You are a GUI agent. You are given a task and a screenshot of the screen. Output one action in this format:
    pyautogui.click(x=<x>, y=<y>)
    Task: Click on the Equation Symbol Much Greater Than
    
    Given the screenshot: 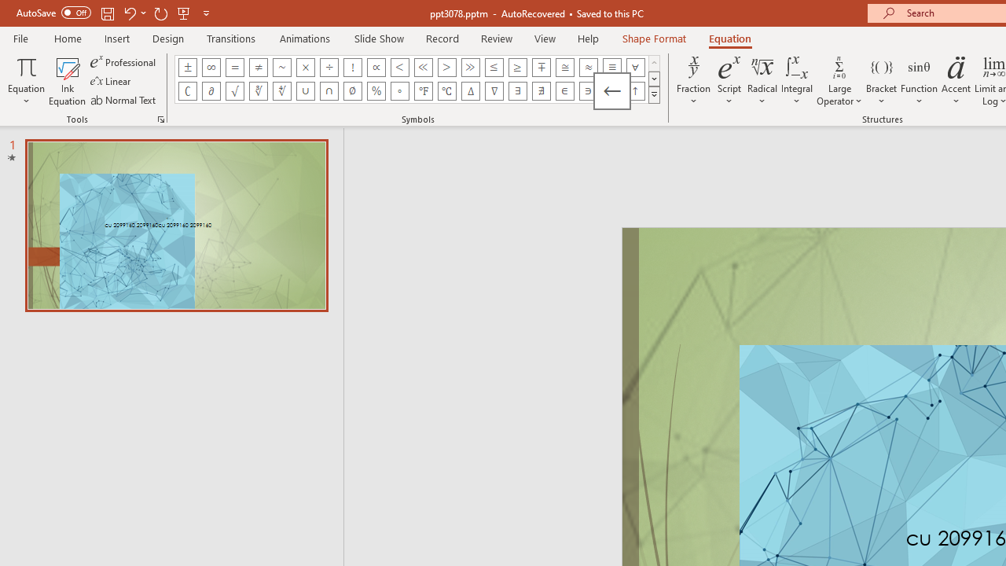 What is the action you would take?
    pyautogui.click(x=470, y=68)
    